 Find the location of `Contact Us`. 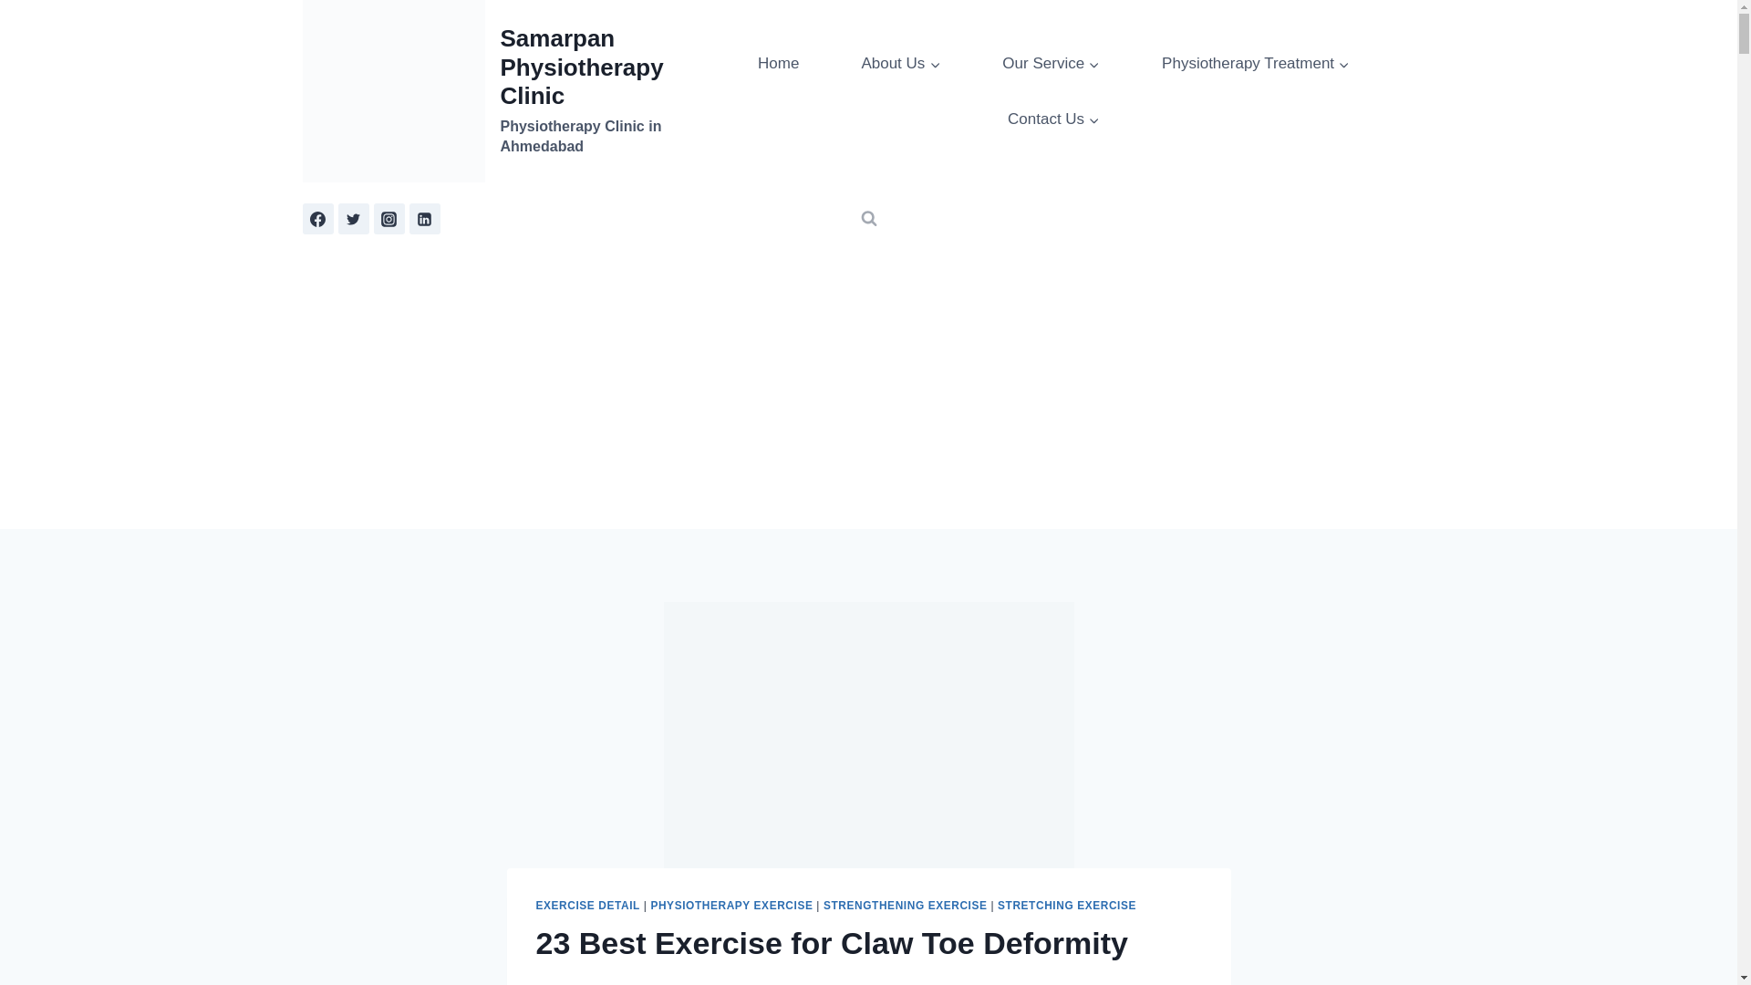

Contact Us is located at coordinates (1054, 119).